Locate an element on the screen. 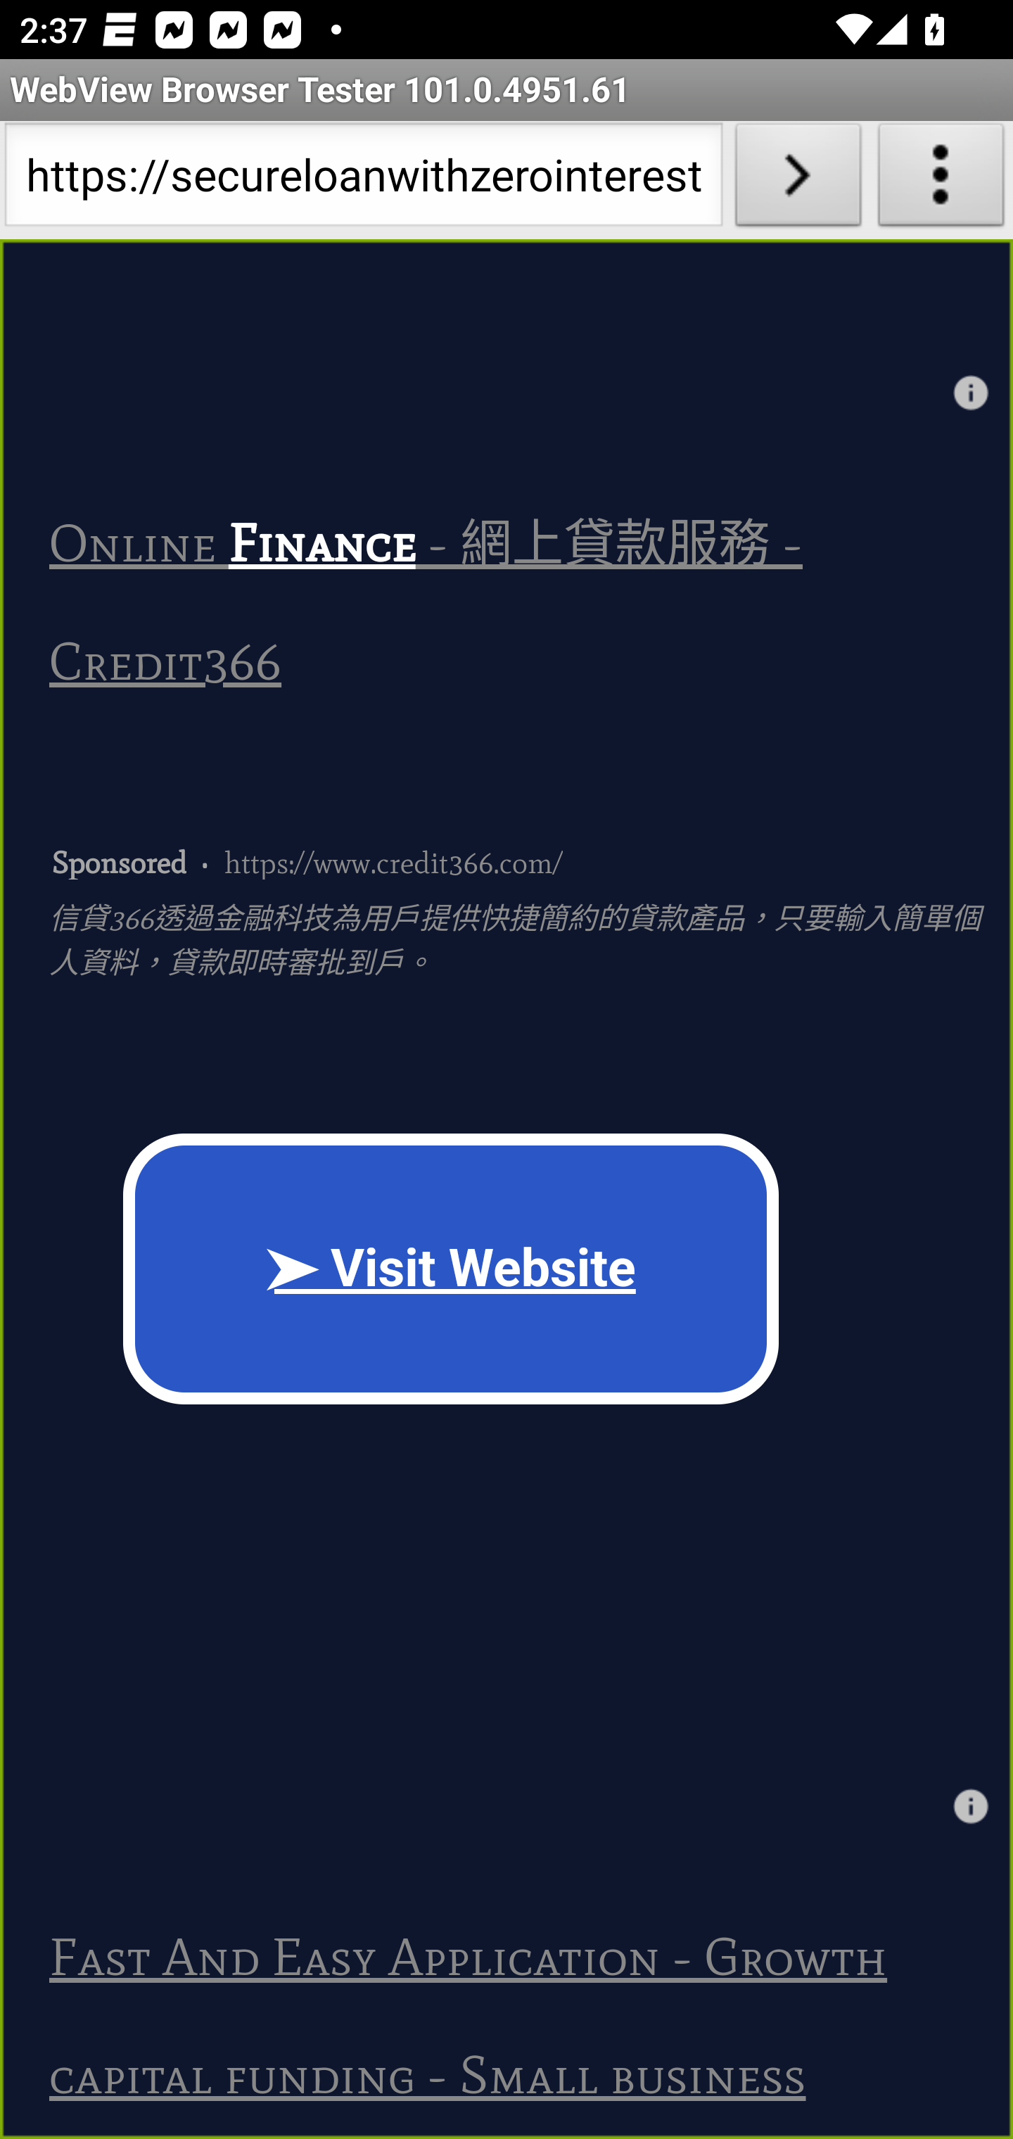  https://www.credit366.com/ is located at coordinates (393, 861).